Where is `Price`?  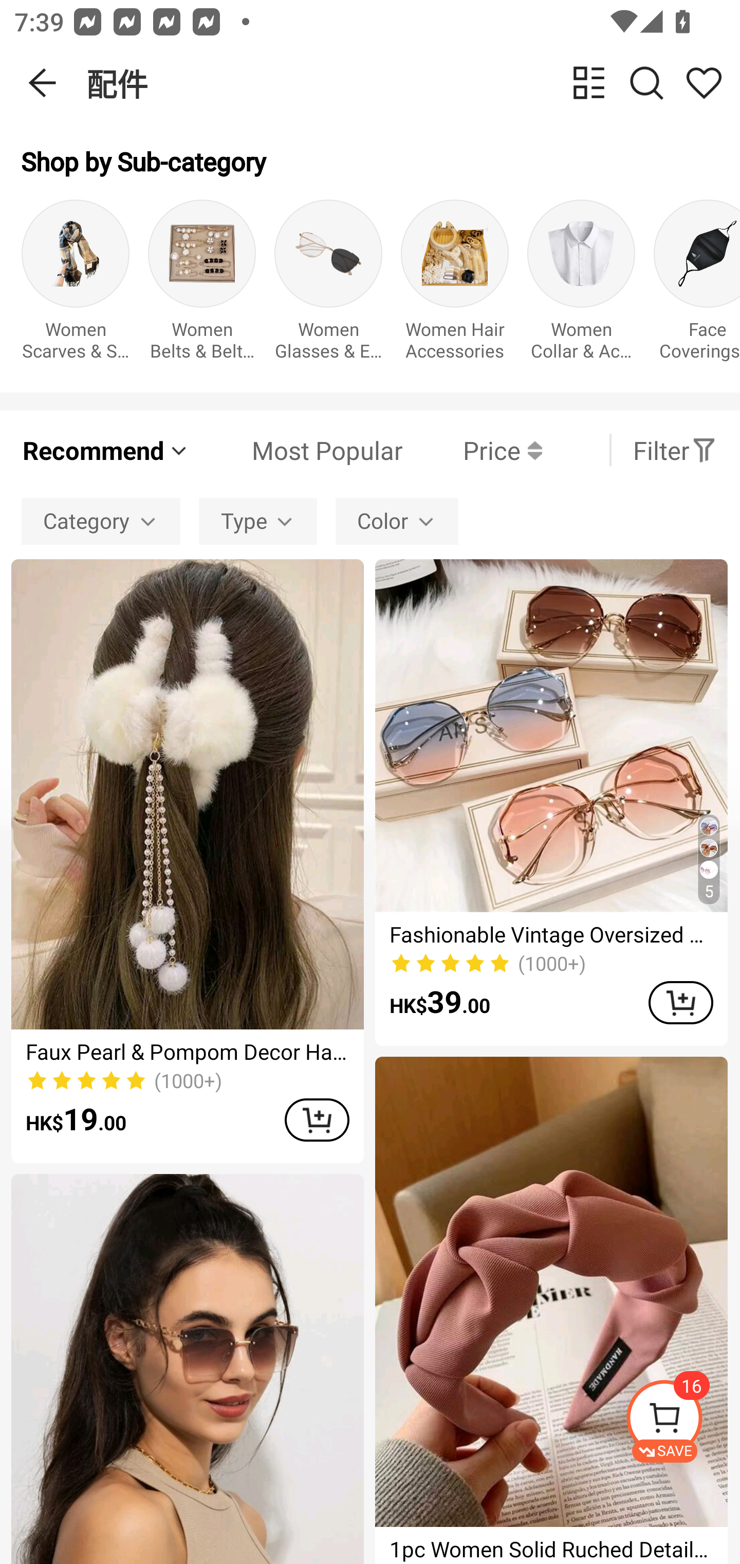
Price is located at coordinates (472, 450).